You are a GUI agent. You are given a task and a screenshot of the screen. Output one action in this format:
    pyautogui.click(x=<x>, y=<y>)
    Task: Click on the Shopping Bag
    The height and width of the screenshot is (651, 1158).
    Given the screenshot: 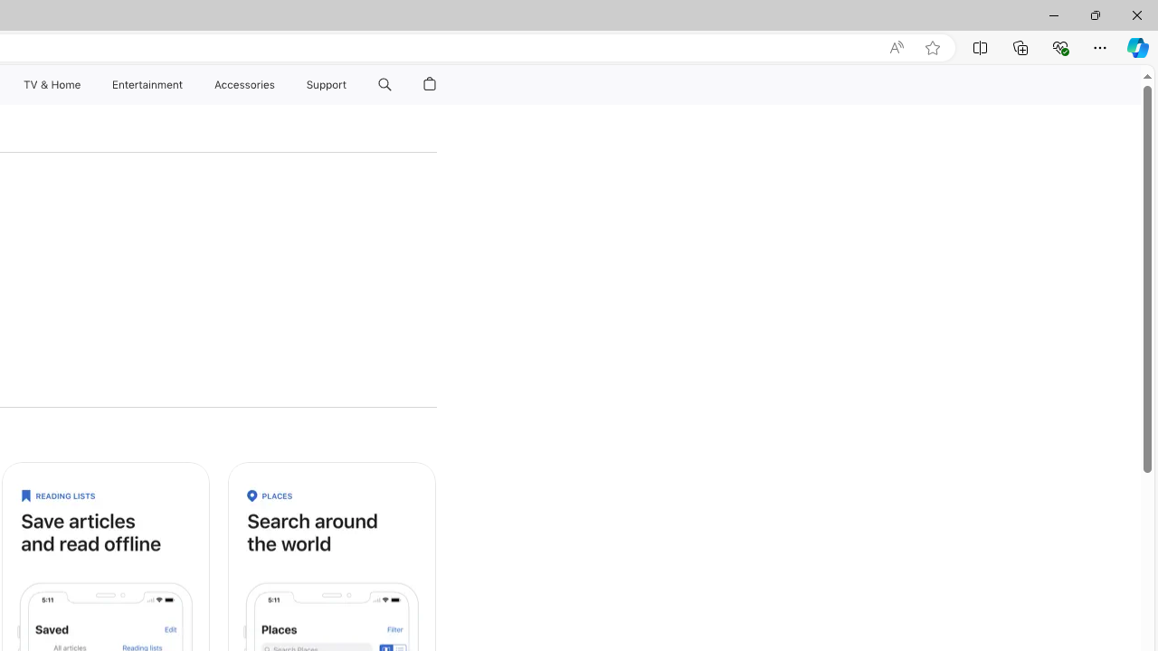 What is the action you would take?
    pyautogui.click(x=430, y=85)
    